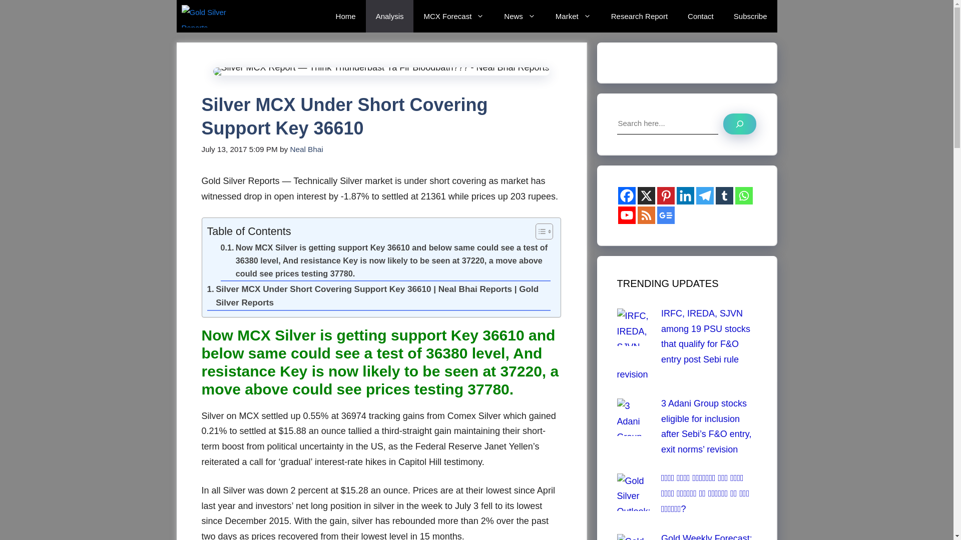 Image resolution: width=961 pixels, height=540 pixels. I want to click on Gold Silver Reports, so click(217, 16).